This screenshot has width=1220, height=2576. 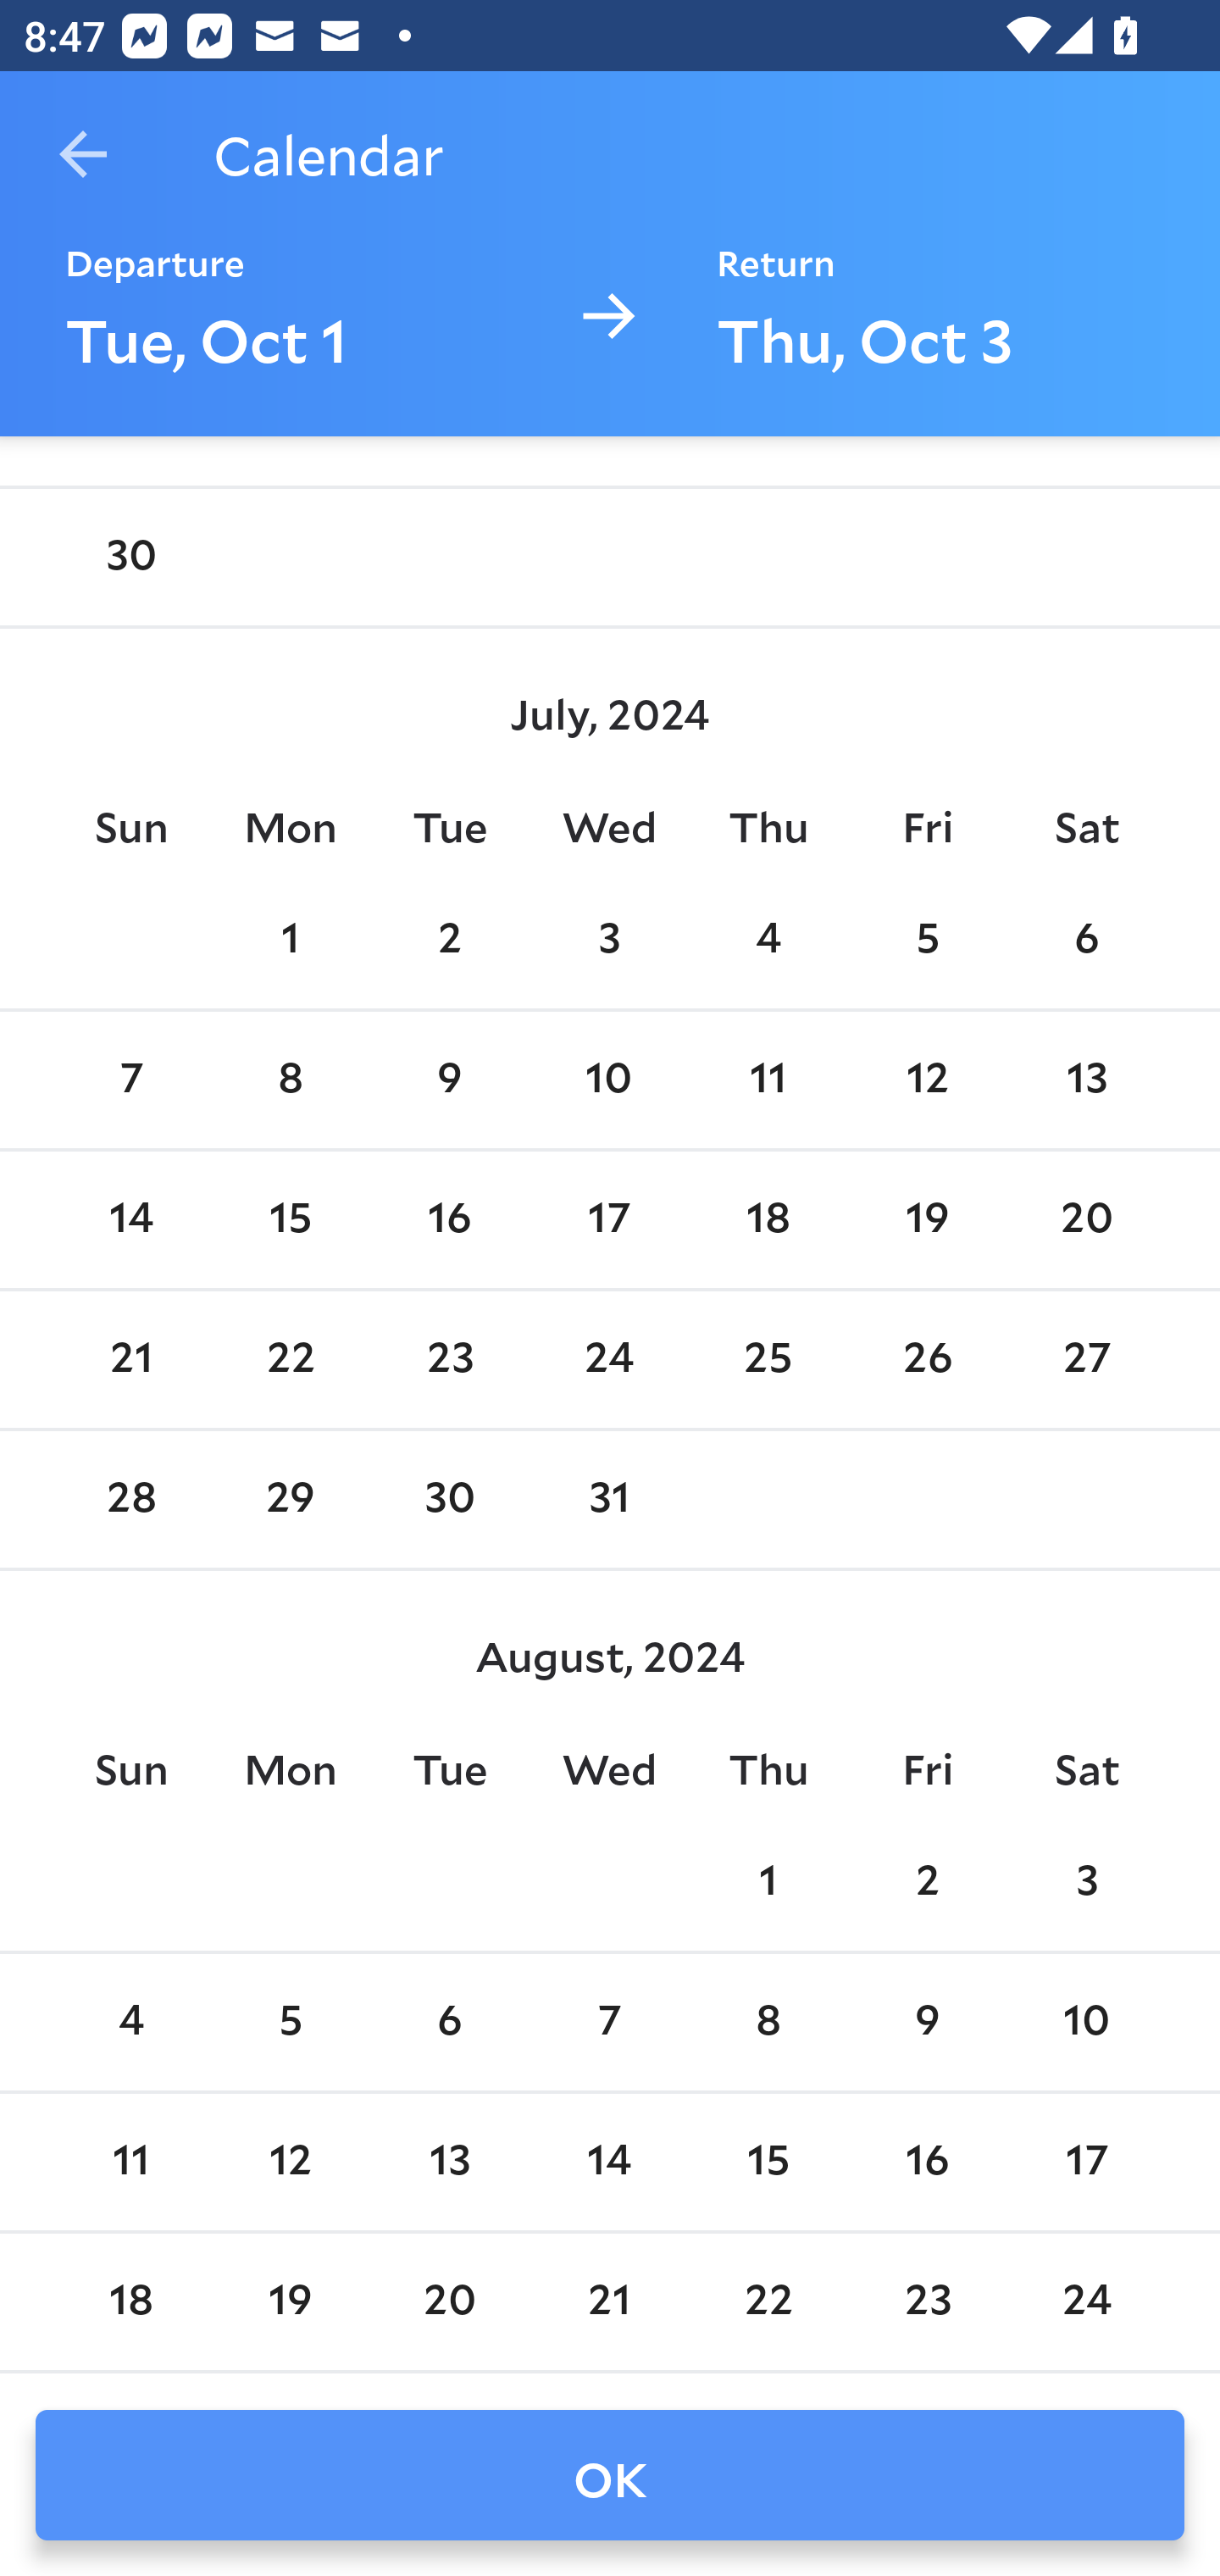 What do you see at coordinates (130, 2161) in the screenshot?
I see `11` at bounding box center [130, 2161].